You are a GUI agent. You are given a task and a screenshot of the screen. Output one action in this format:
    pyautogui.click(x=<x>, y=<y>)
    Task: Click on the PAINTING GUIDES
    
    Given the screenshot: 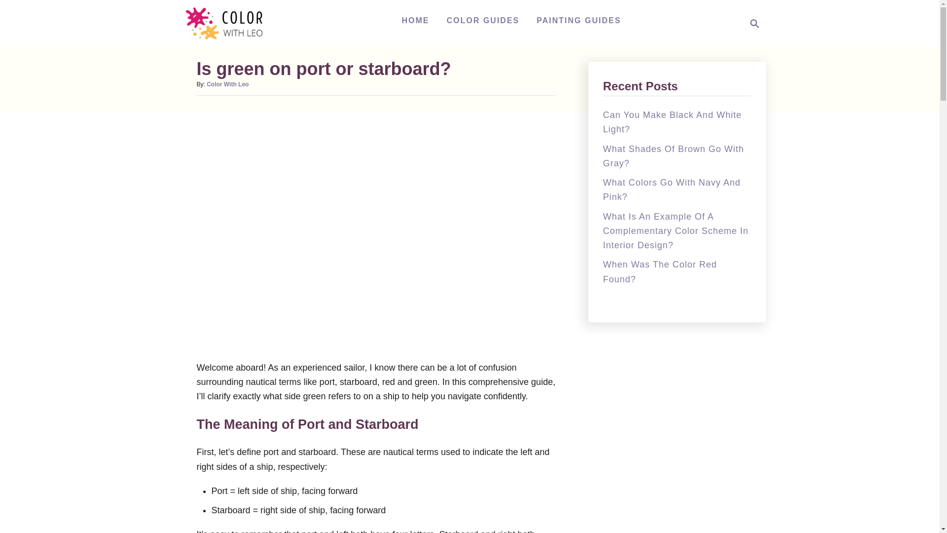 What is the action you would take?
    pyautogui.click(x=579, y=20)
    